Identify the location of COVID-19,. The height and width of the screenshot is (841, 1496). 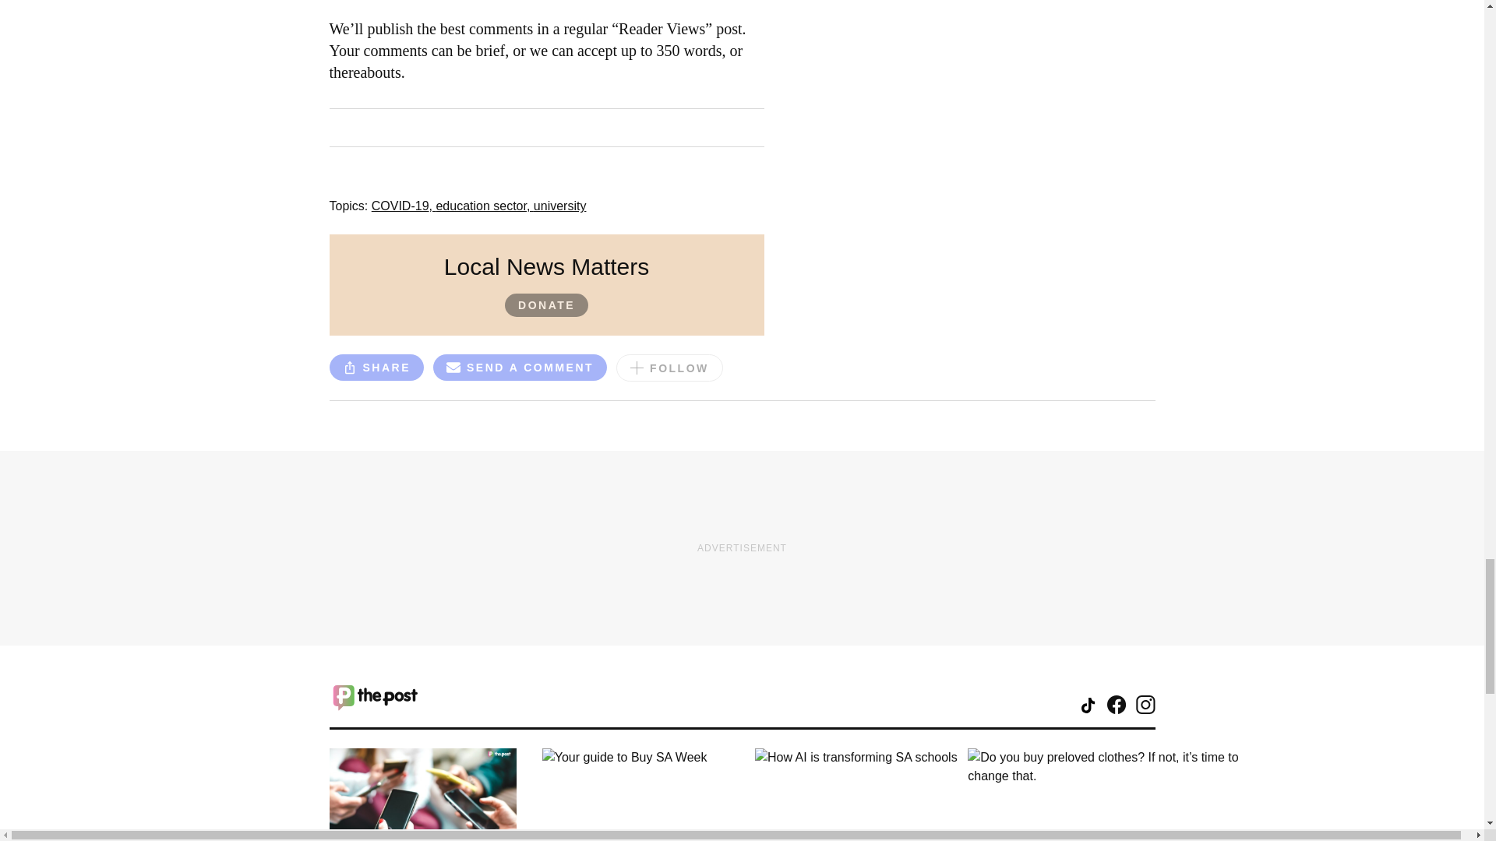
(404, 206).